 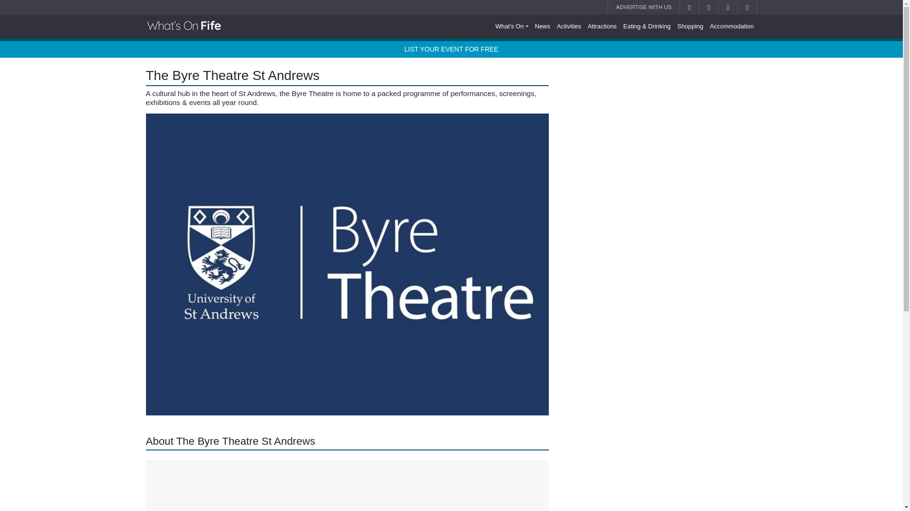 I want to click on Fife News, so click(x=542, y=26).